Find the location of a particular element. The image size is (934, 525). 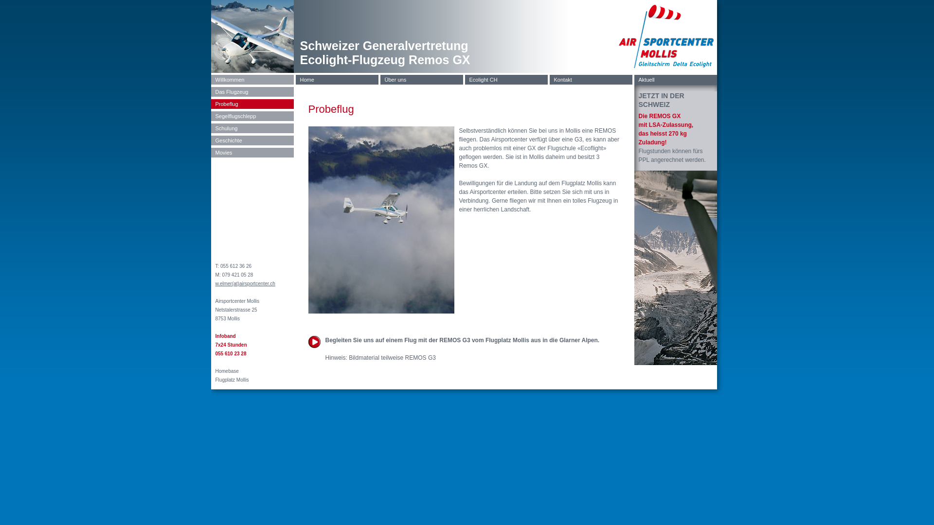

Ecolight CH is located at coordinates (506, 80).